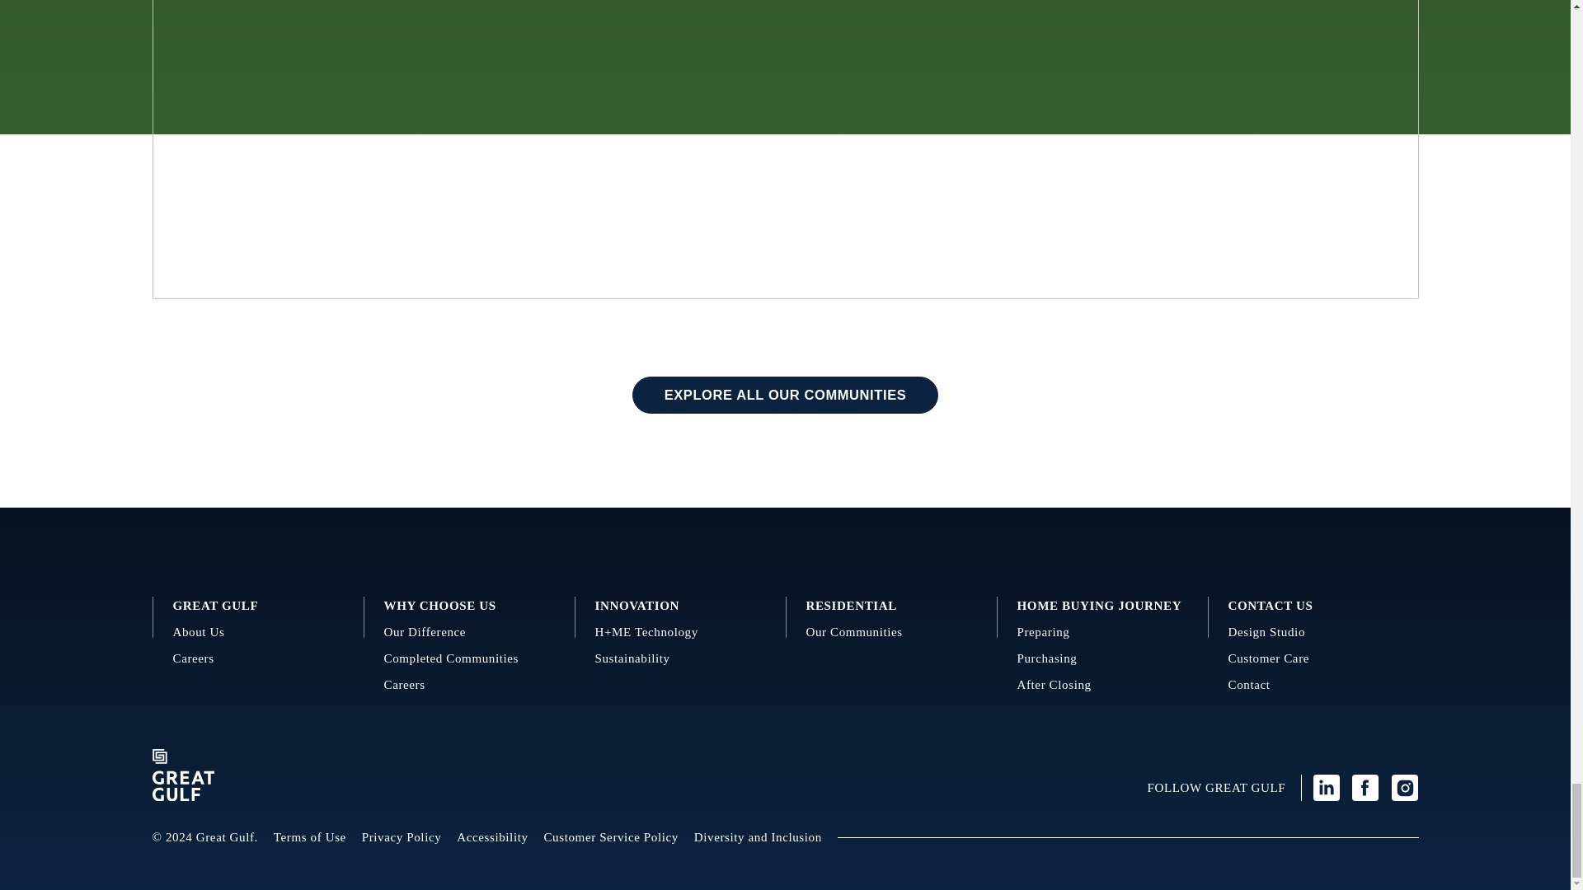  What do you see at coordinates (310, 837) in the screenshot?
I see `Terms of Use` at bounding box center [310, 837].